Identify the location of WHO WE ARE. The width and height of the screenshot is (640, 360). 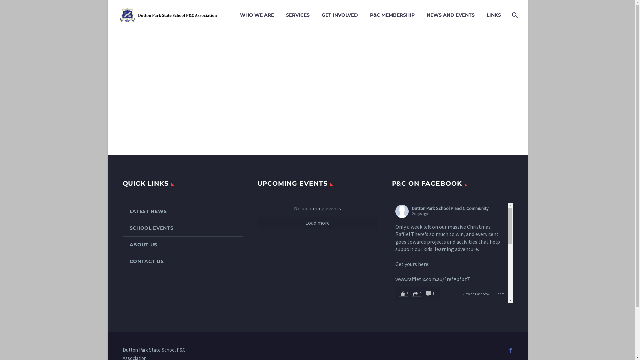
(257, 15).